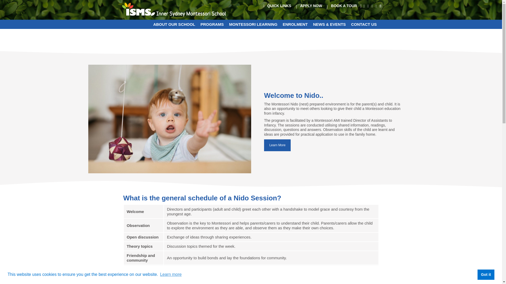  I want to click on APPLY NOW, so click(311, 6).